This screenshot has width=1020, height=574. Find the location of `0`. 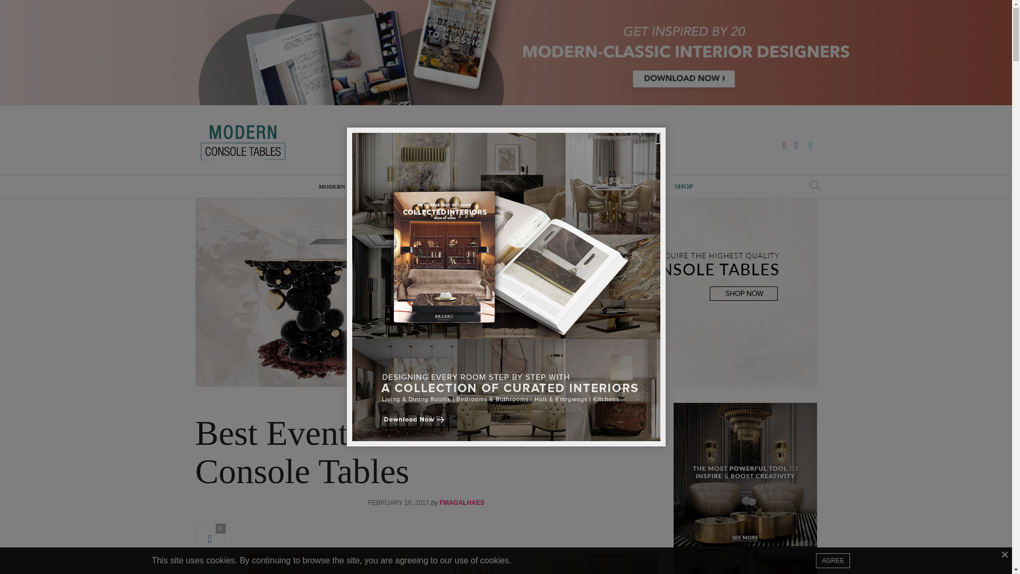

0 is located at coordinates (210, 539).